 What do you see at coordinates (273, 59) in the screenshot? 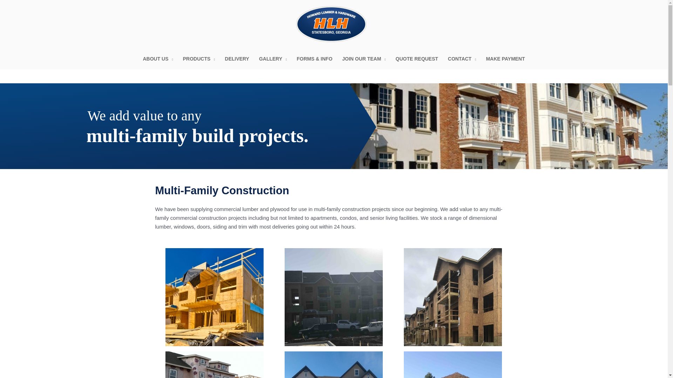
I see `GALLERY` at bounding box center [273, 59].